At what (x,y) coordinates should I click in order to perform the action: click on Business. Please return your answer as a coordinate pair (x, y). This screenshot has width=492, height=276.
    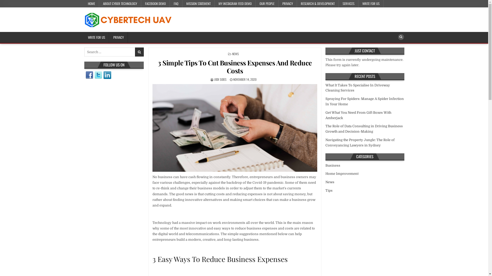
    Looking at the image, I should click on (333, 166).